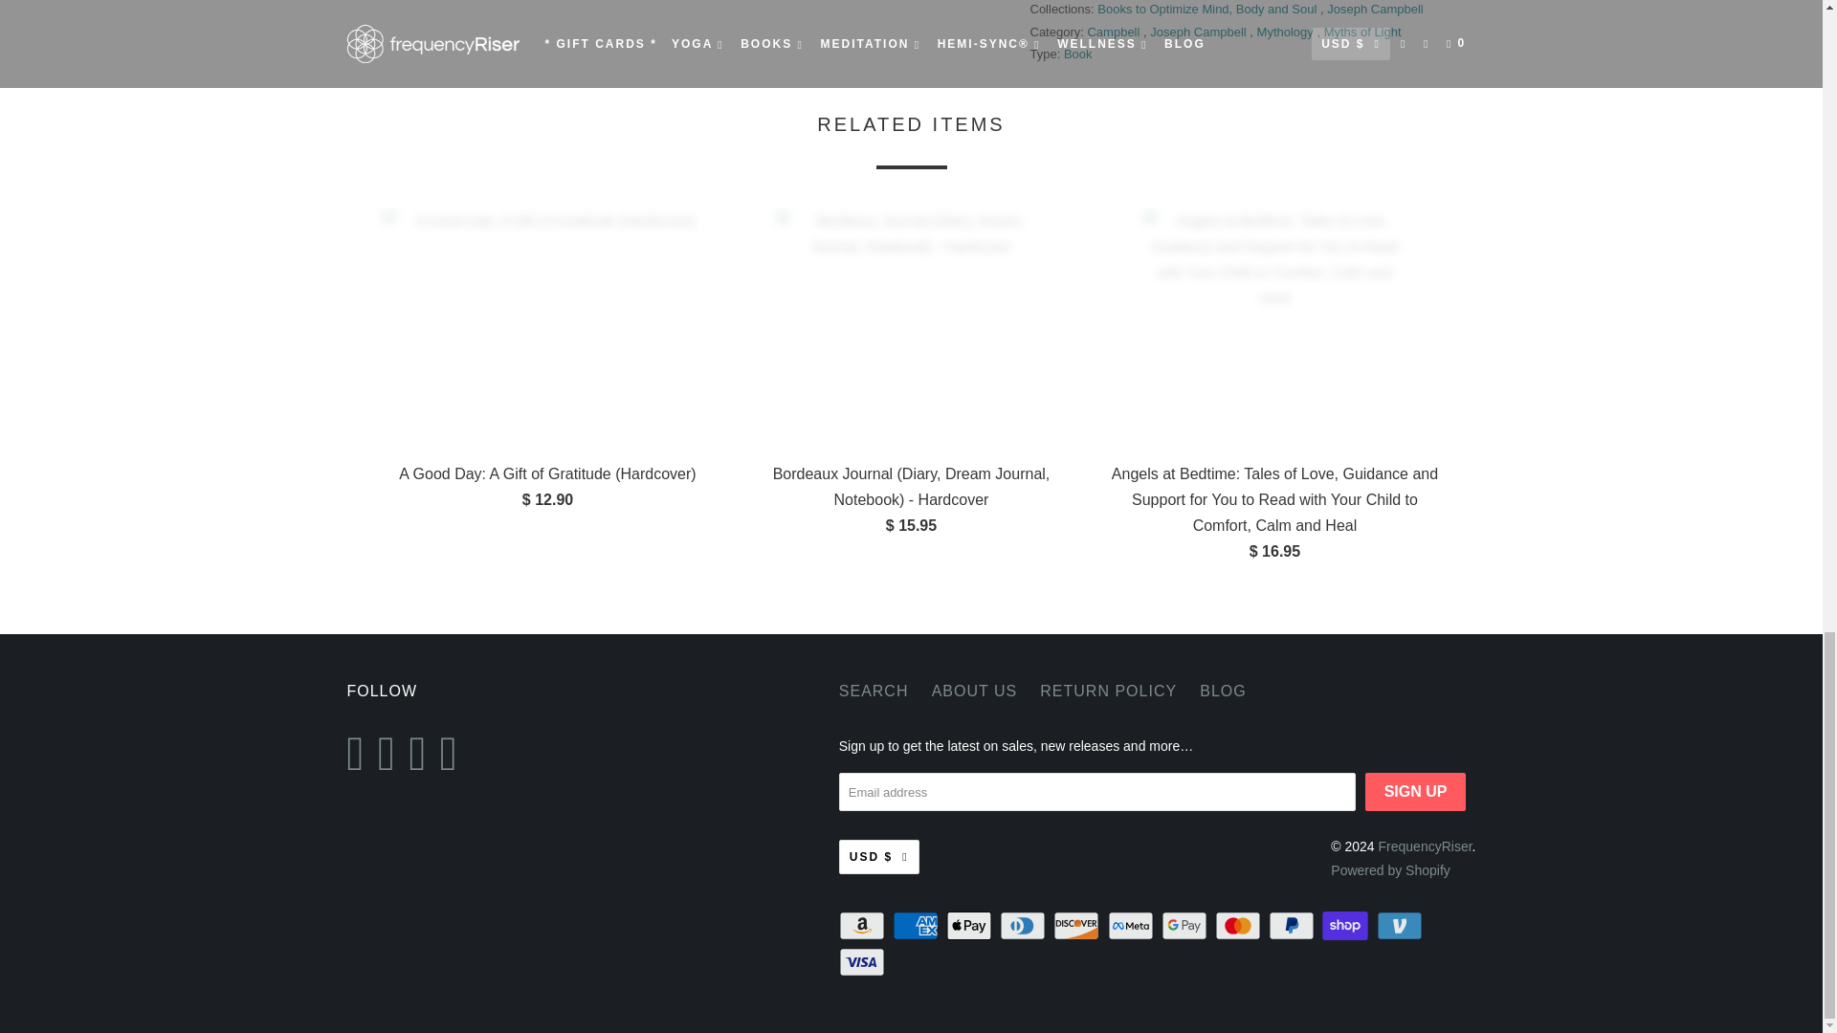  What do you see at coordinates (864, 925) in the screenshot?
I see `Amazon` at bounding box center [864, 925].